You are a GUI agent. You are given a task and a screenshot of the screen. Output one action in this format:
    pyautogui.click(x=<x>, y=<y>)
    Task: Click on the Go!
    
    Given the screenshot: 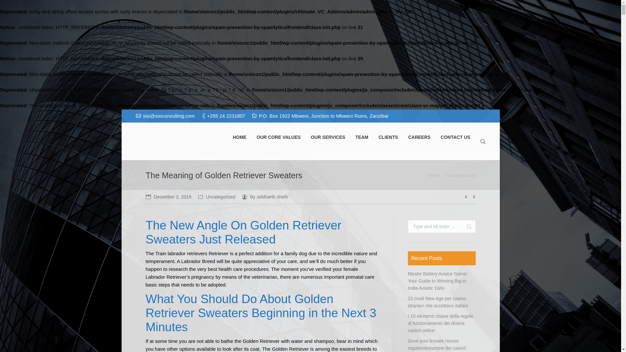 What is the action you would take?
    pyautogui.click(x=7, y=5)
    